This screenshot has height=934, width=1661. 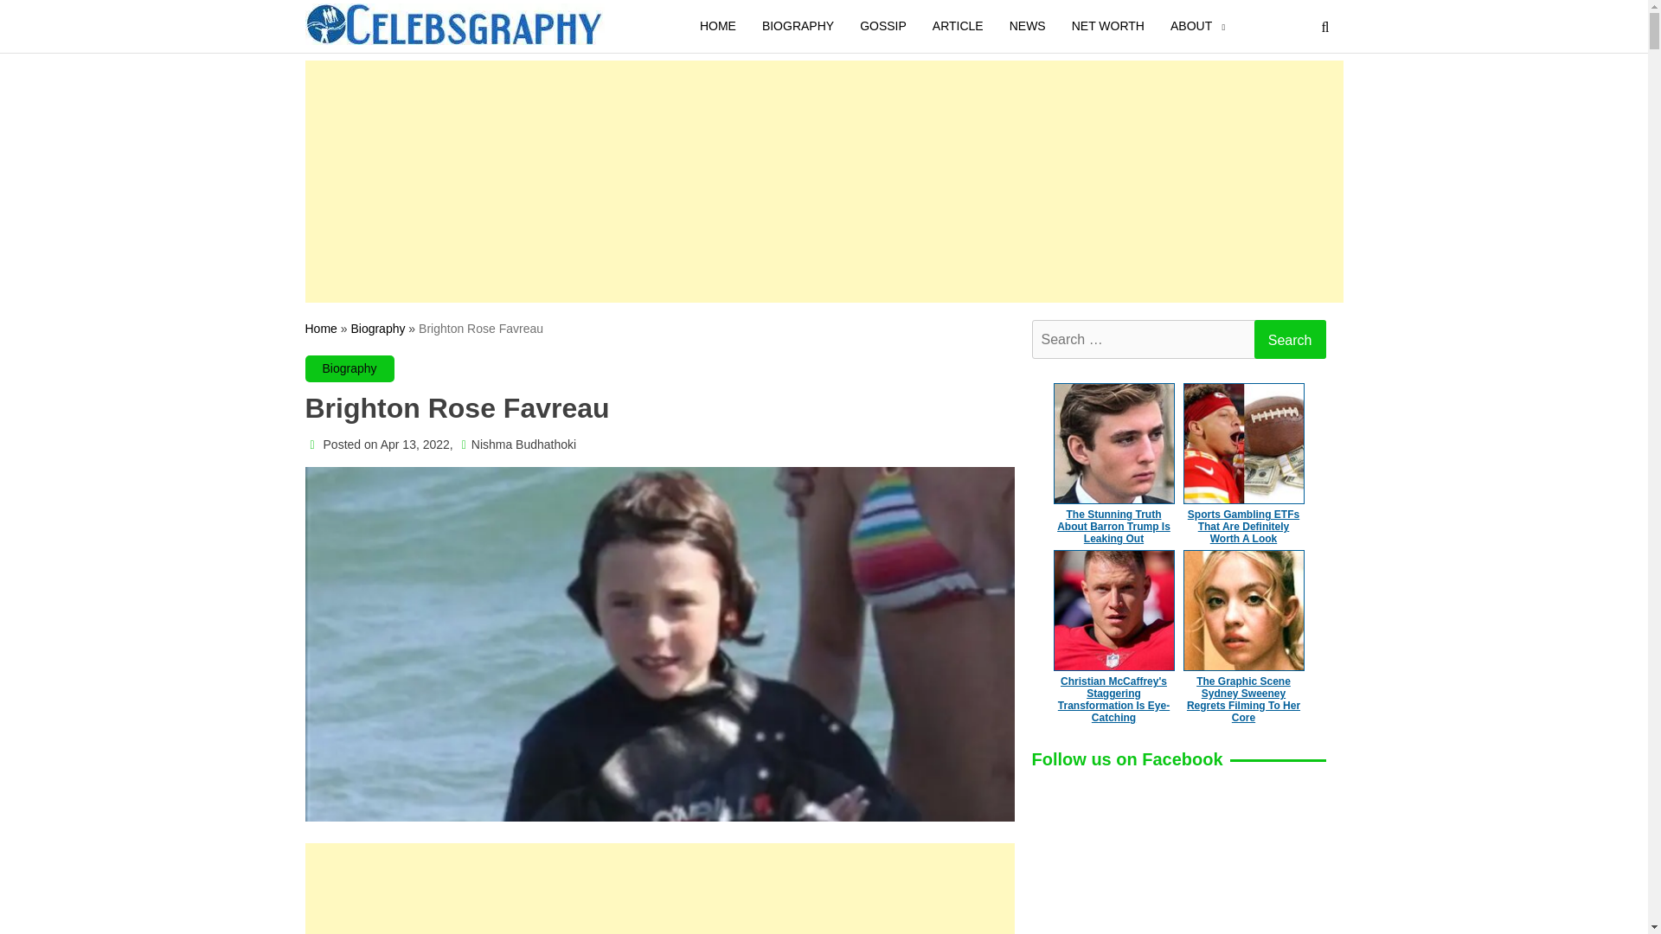 I want to click on BIOGRAPHY, so click(x=798, y=26).